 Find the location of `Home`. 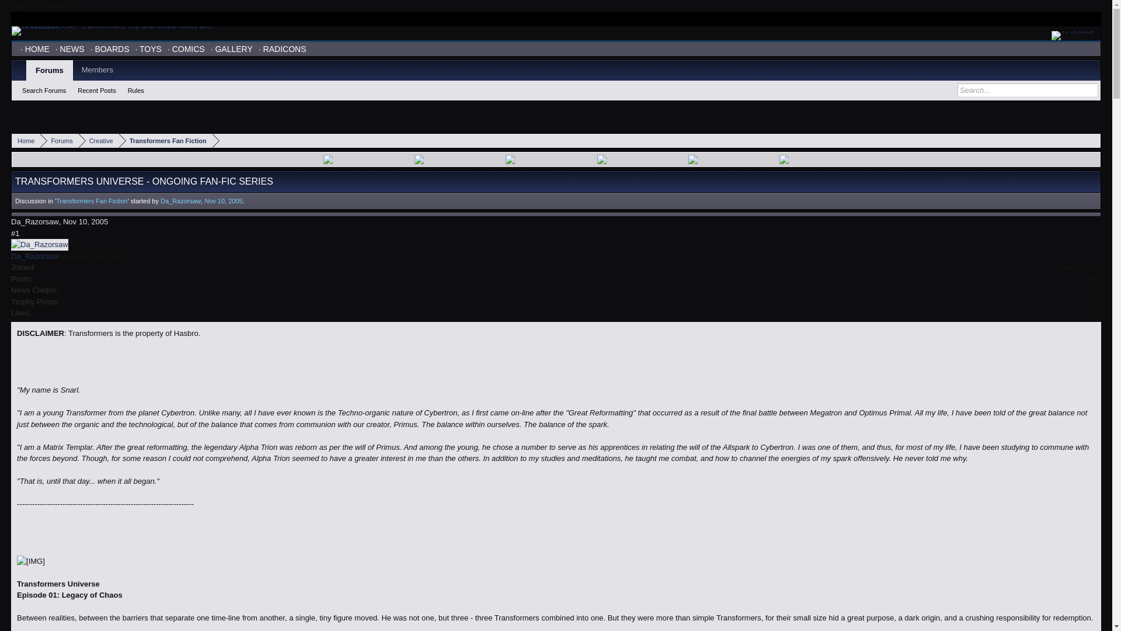

Home is located at coordinates (26, 140).